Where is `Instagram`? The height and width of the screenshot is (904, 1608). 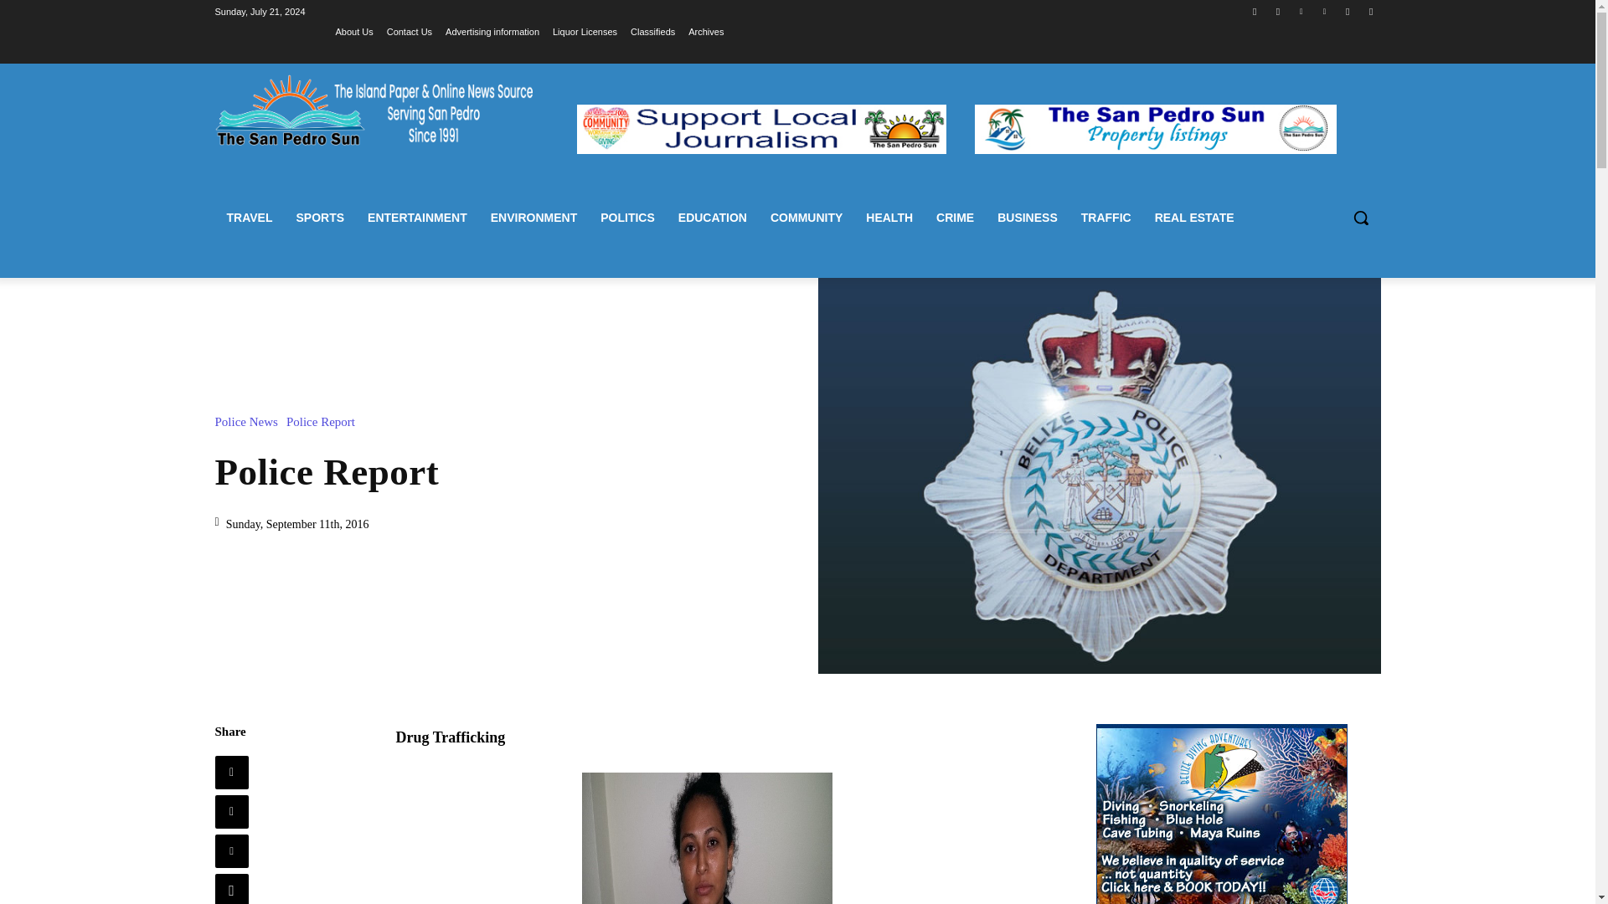 Instagram is located at coordinates (1278, 11).